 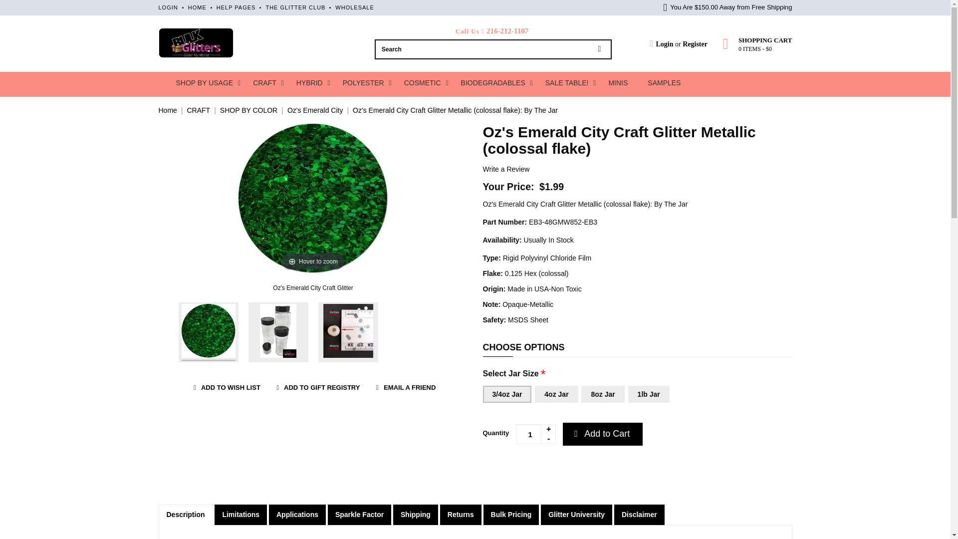 I want to click on Oz's Emerald City Craft Glitter , so click(x=313, y=288).